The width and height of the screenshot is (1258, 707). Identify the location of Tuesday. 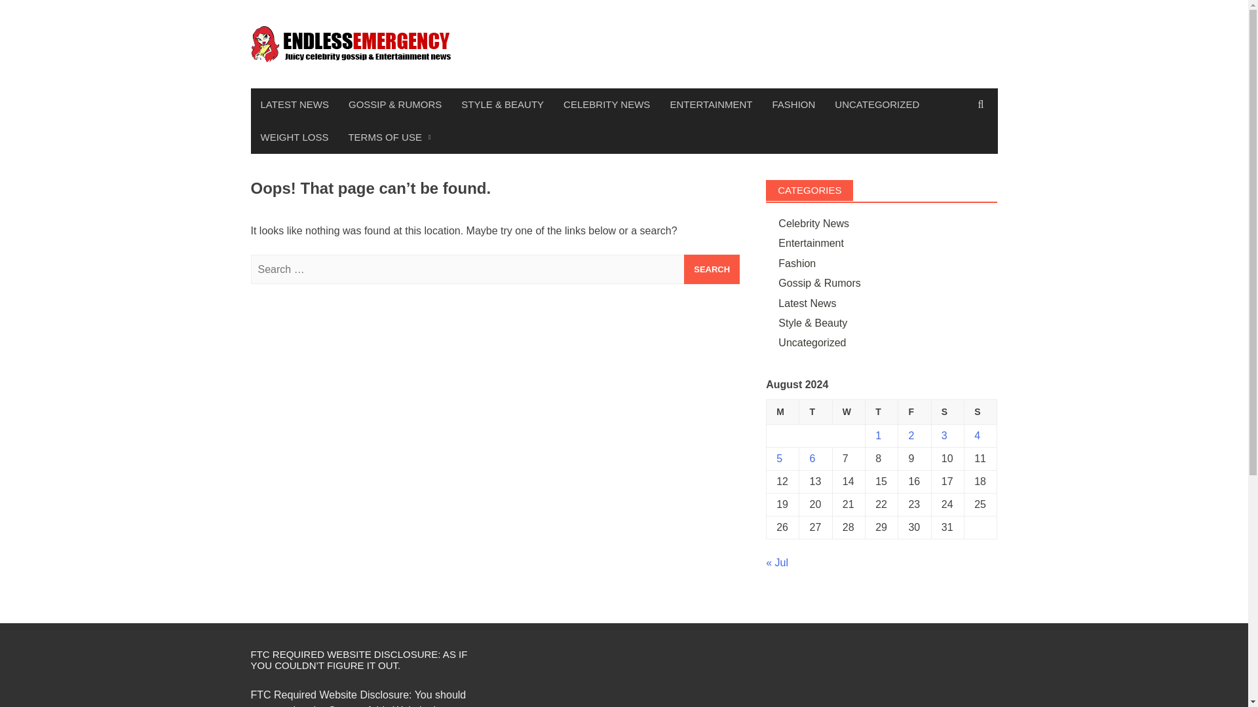
(815, 412).